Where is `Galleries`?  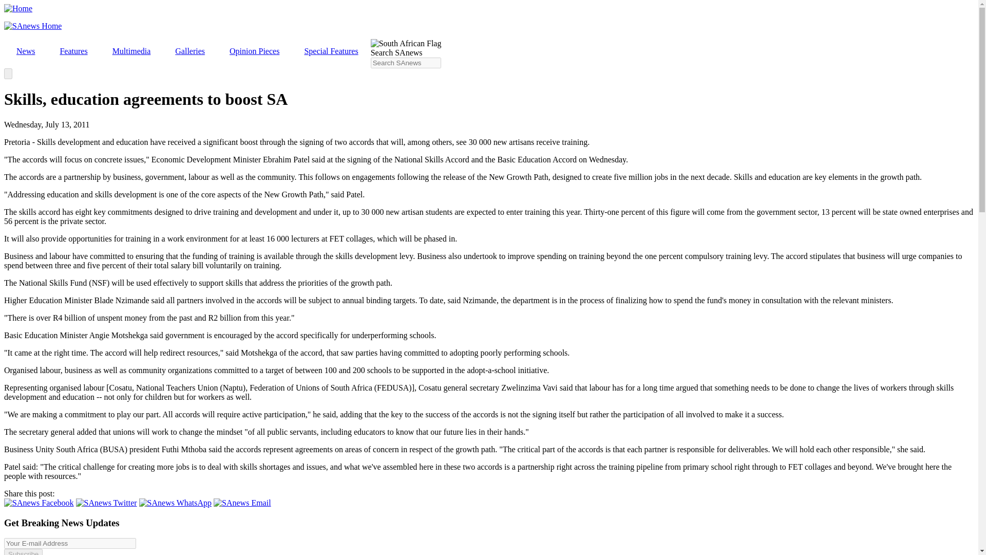
Galleries is located at coordinates (189, 51).